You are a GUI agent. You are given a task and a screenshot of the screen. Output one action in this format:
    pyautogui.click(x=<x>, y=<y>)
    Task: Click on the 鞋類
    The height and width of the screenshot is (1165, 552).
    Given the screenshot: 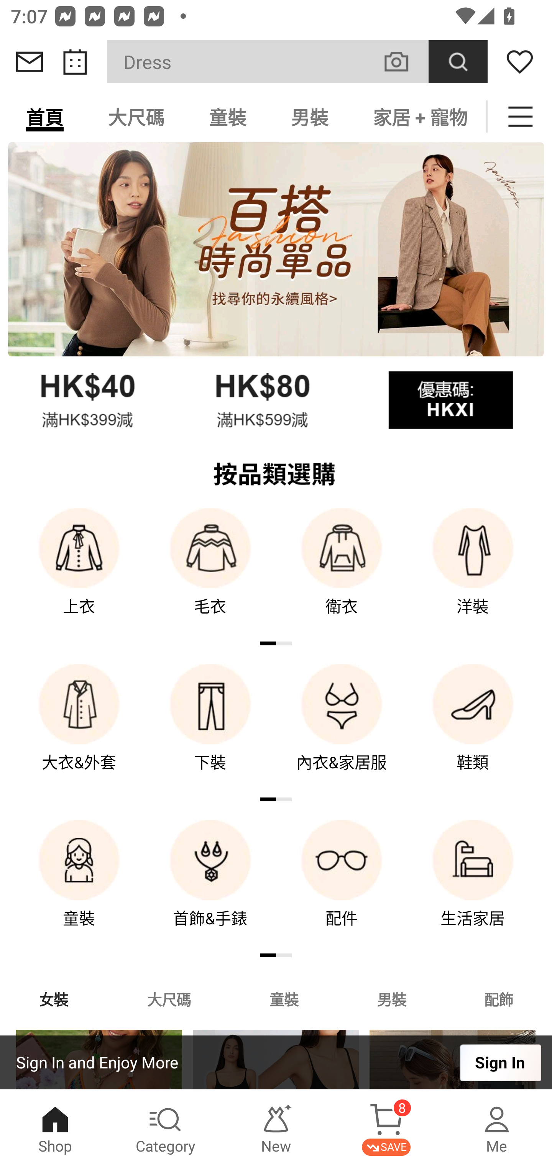 What is the action you would take?
    pyautogui.click(x=473, y=728)
    